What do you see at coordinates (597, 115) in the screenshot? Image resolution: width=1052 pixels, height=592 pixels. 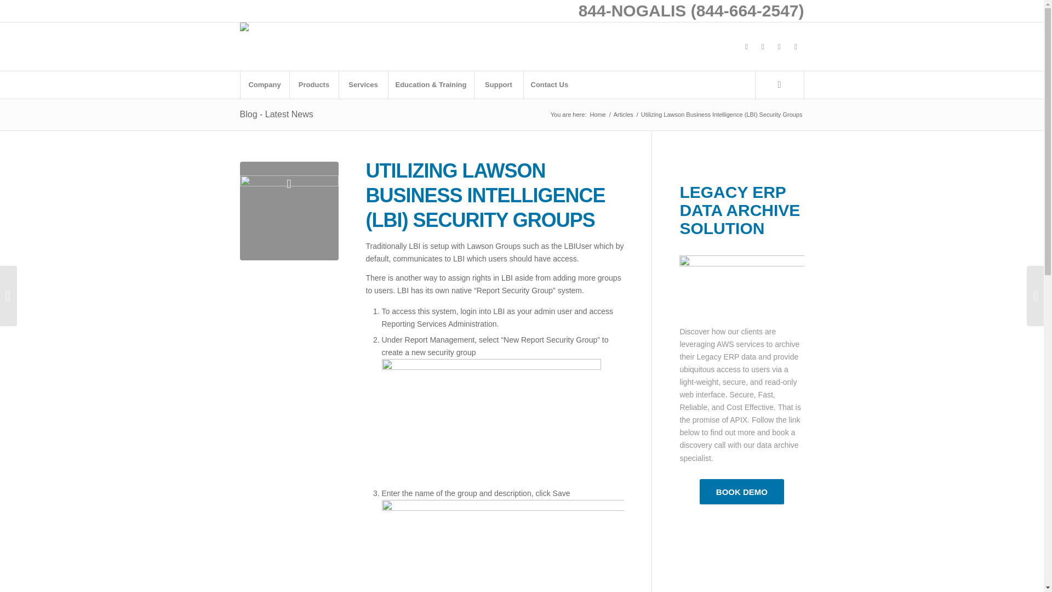 I see `Nogalis, Inc.` at bounding box center [597, 115].